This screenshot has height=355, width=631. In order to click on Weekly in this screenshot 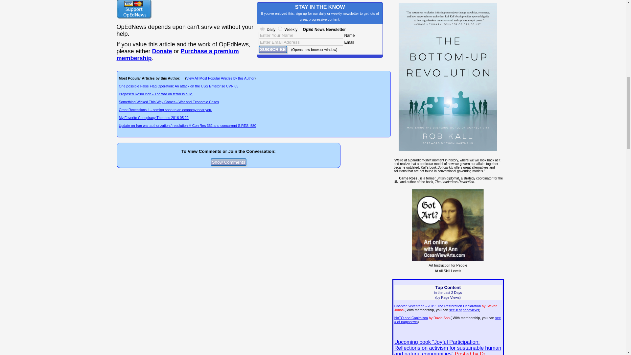, I will do `click(280, 29)`.